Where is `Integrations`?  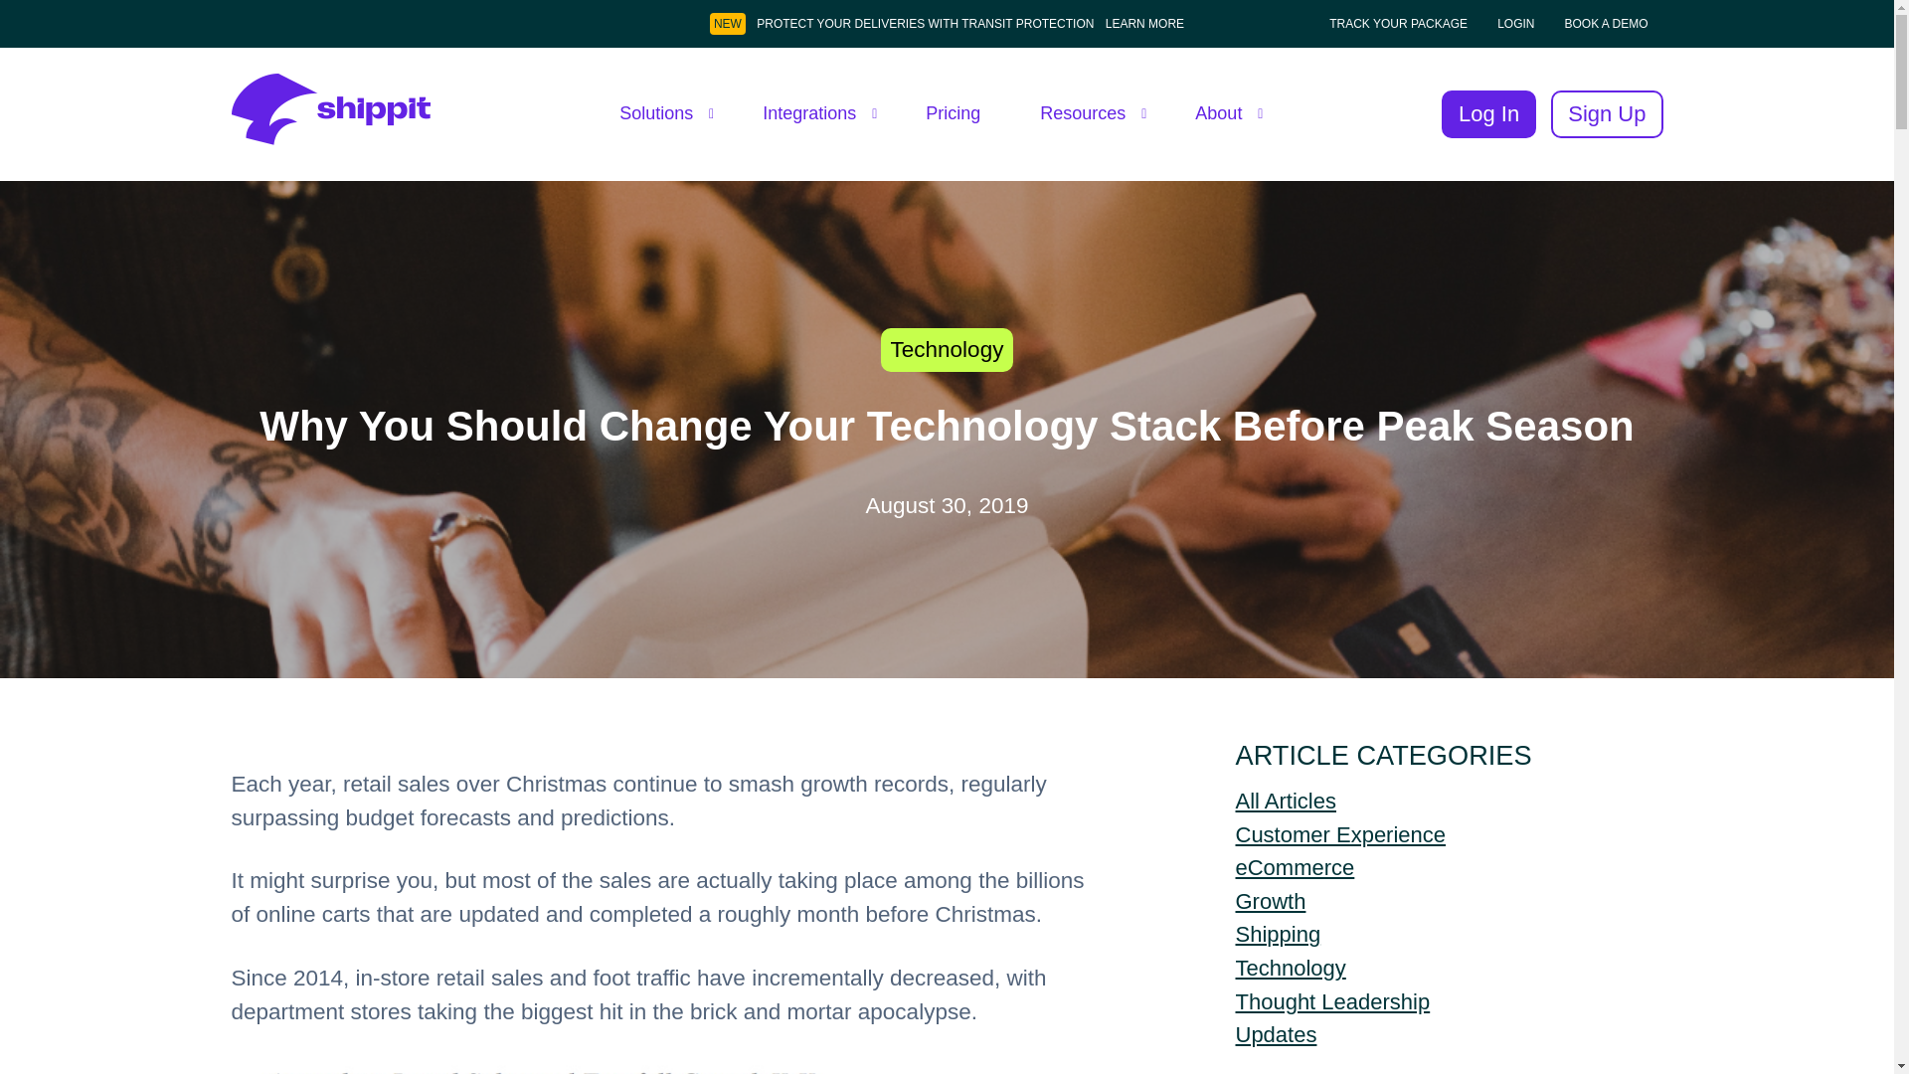
Integrations is located at coordinates (813, 113).